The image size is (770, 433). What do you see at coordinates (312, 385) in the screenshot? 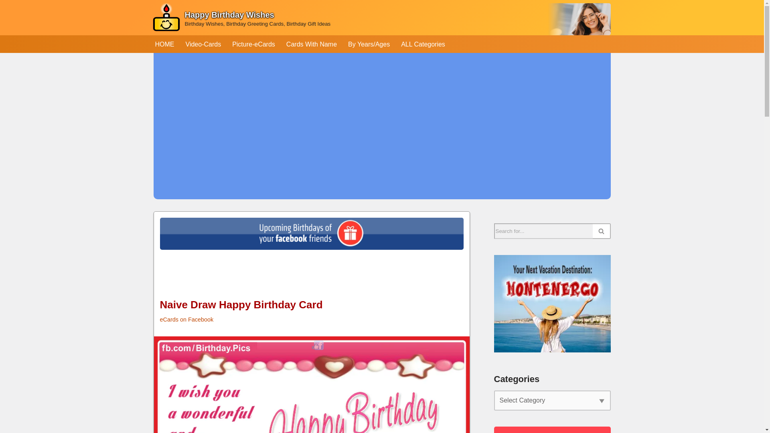
I see `Naive Draw Happy Birthday Card to Celebrate` at bounding box center [312, 385].